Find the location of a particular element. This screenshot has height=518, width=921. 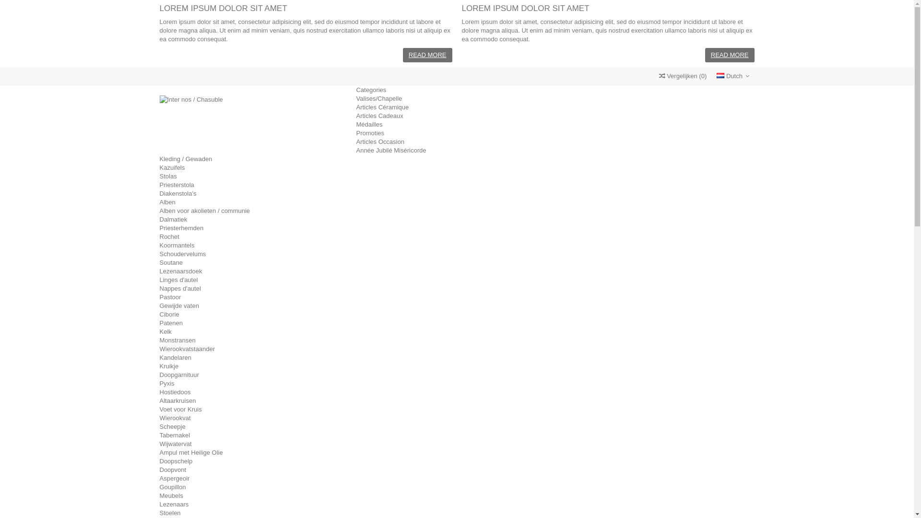

Priesterhemden is located at coordinates (181, 228).